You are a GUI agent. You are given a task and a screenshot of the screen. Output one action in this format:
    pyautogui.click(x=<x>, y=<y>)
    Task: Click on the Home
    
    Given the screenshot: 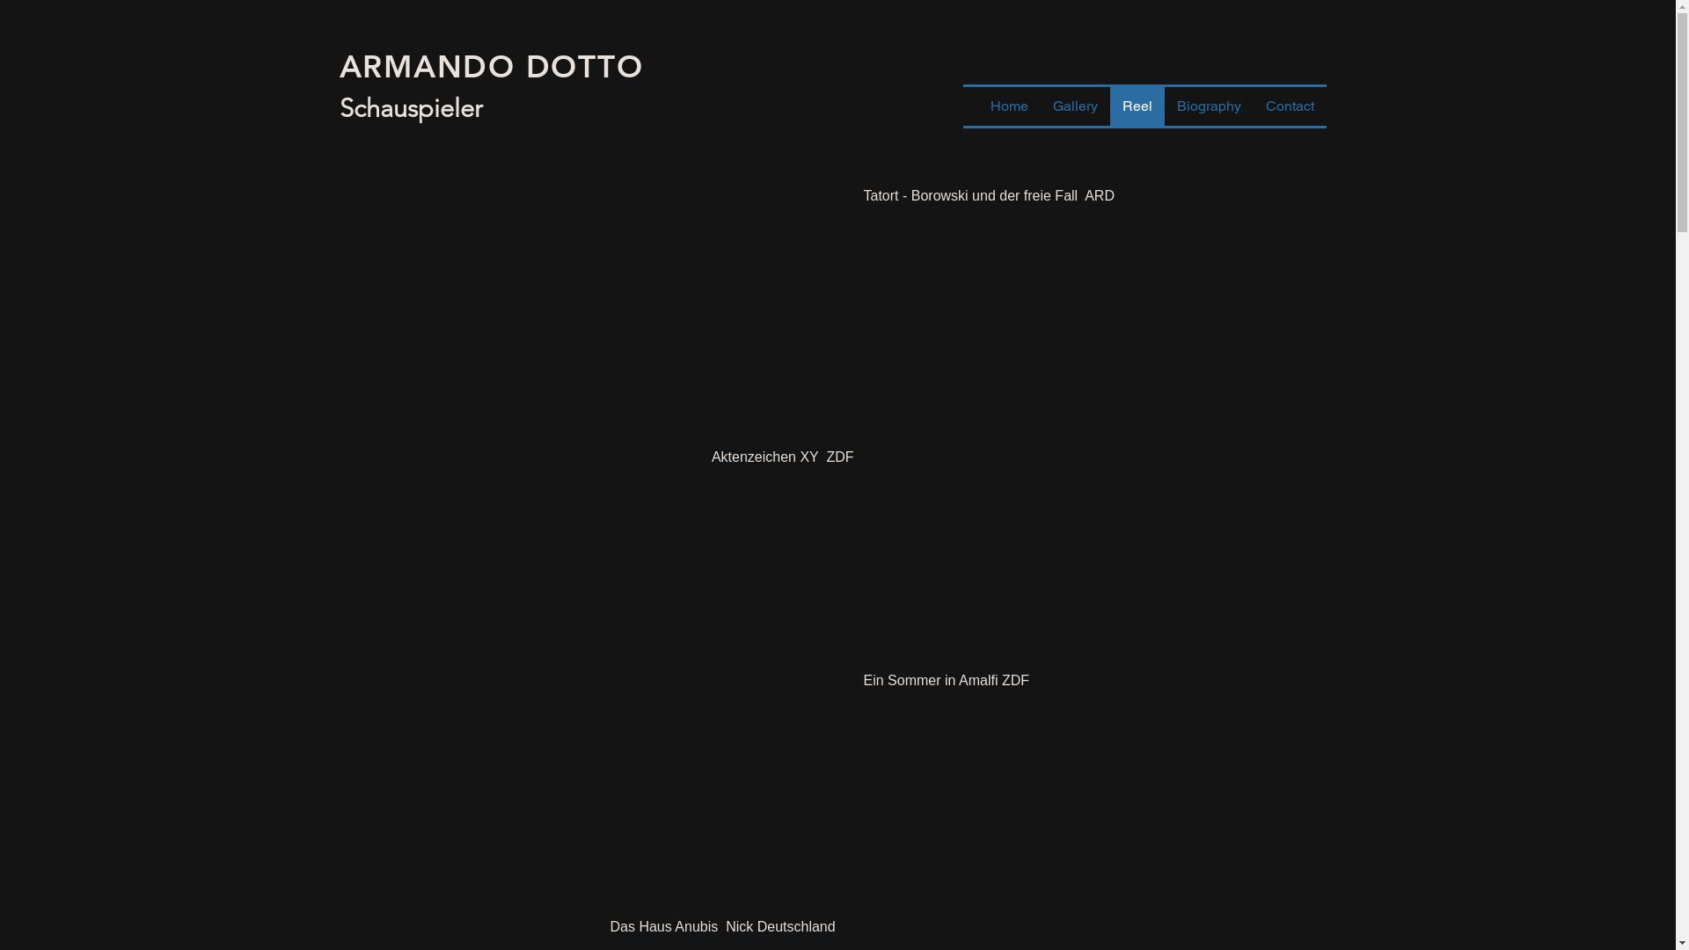 What is the action you would take?
    pyautogui.click(x=1010, y=106)
    